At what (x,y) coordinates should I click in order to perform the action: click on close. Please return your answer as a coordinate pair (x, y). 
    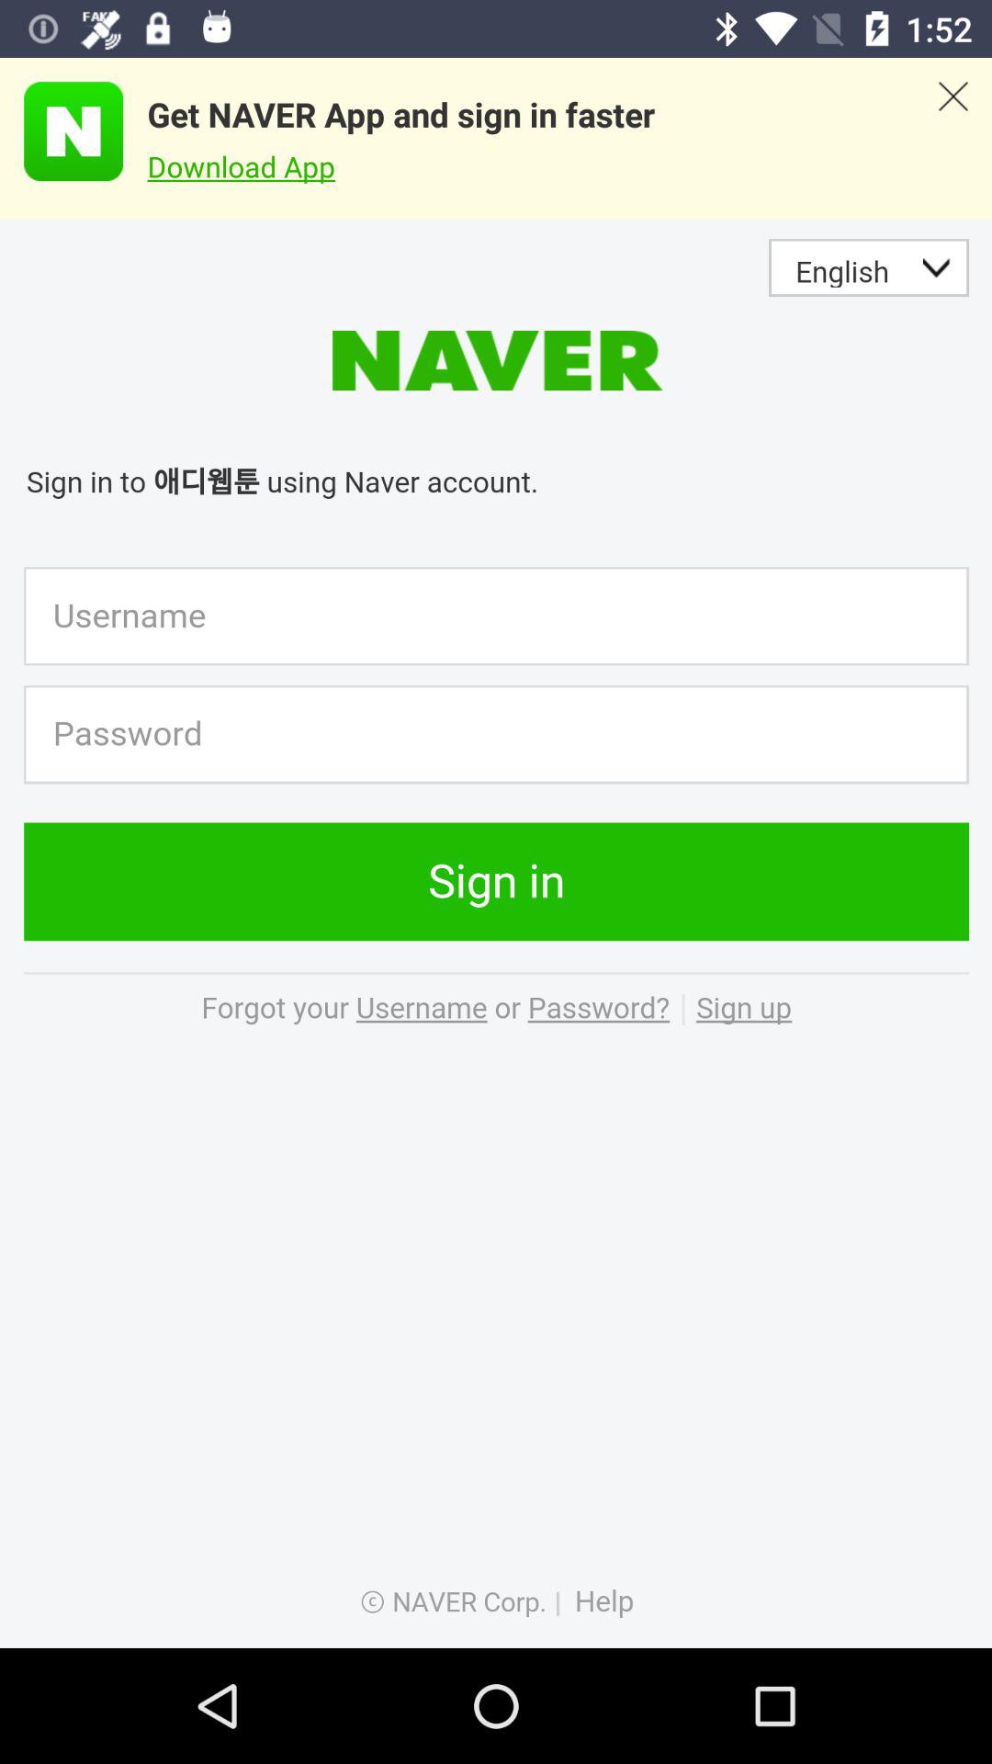
    Looking at the image, I should click on (953, 139).